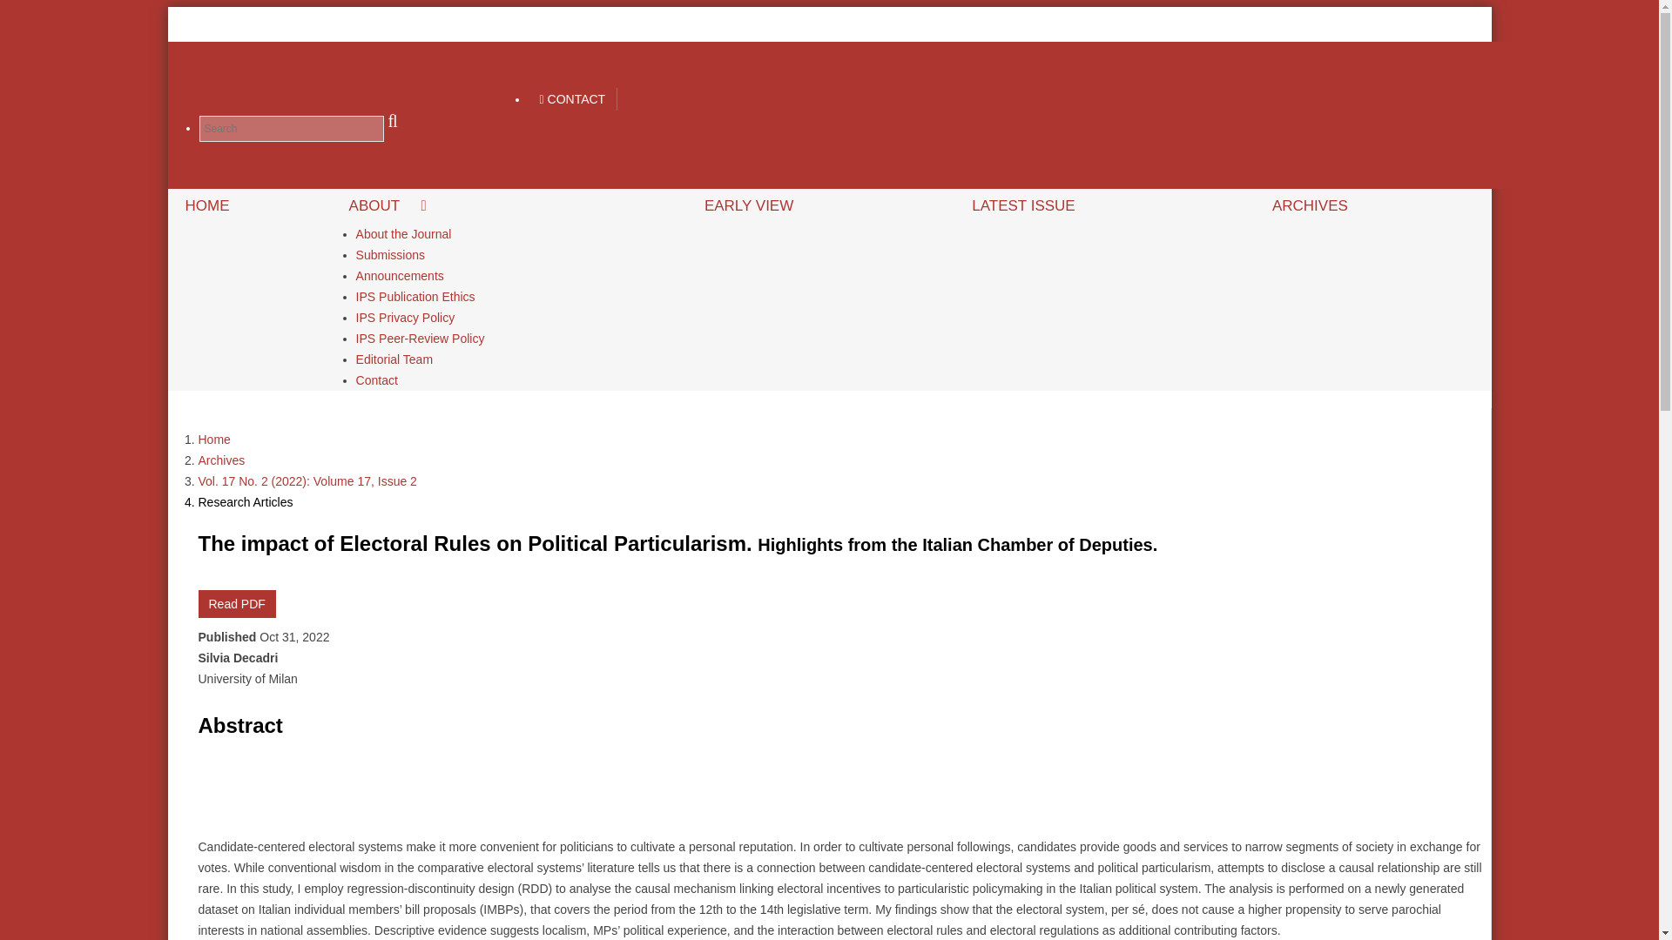  I want to click on About the Journal, so click(403, 233).